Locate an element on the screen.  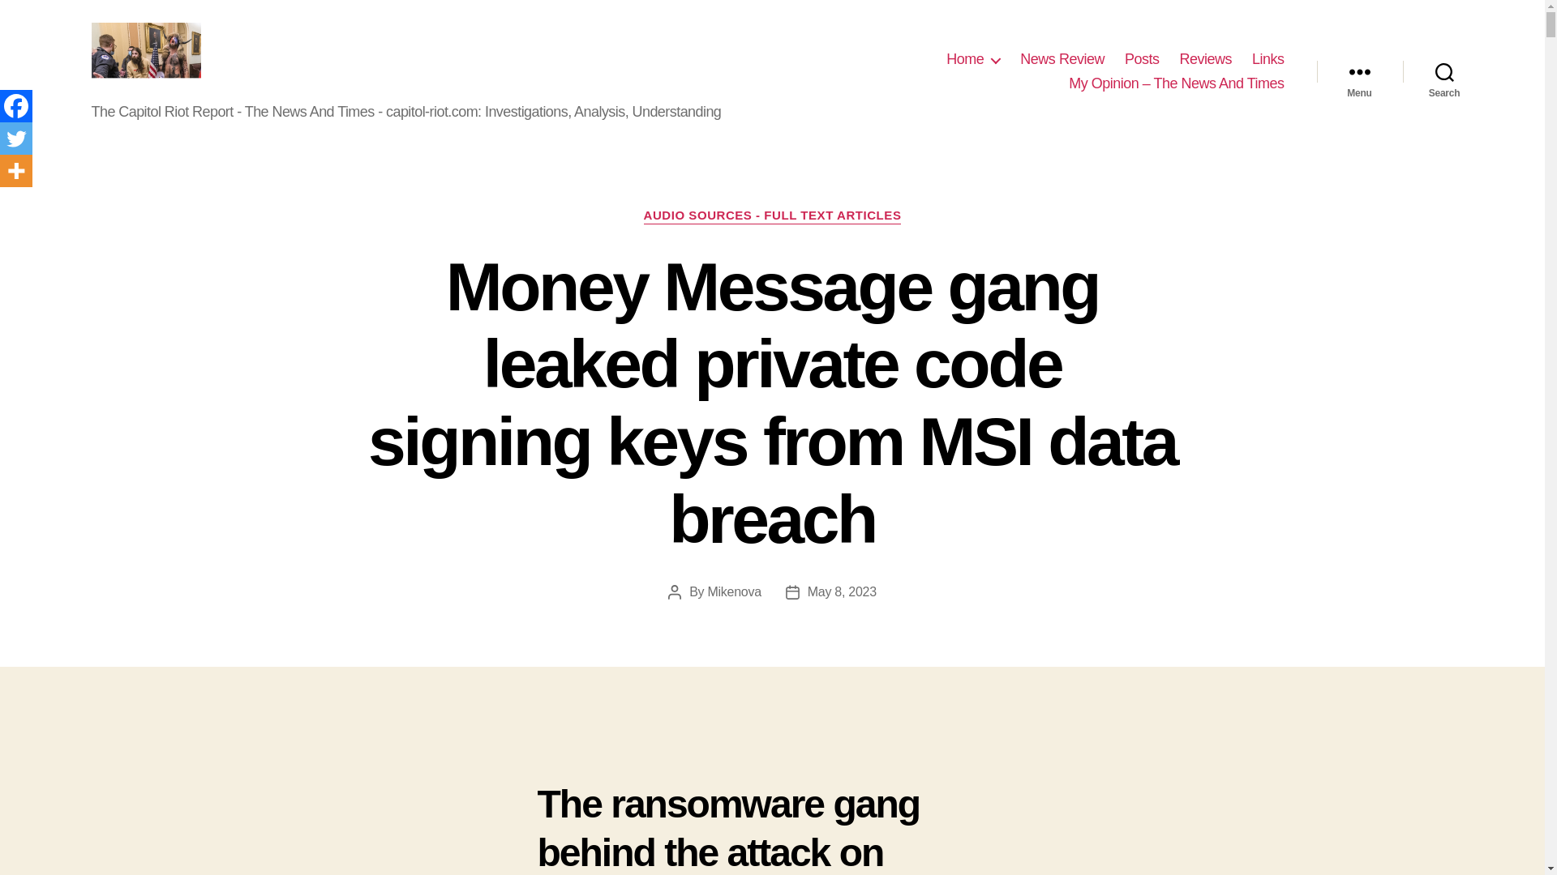
Links is located at coordinates (1268, 60).